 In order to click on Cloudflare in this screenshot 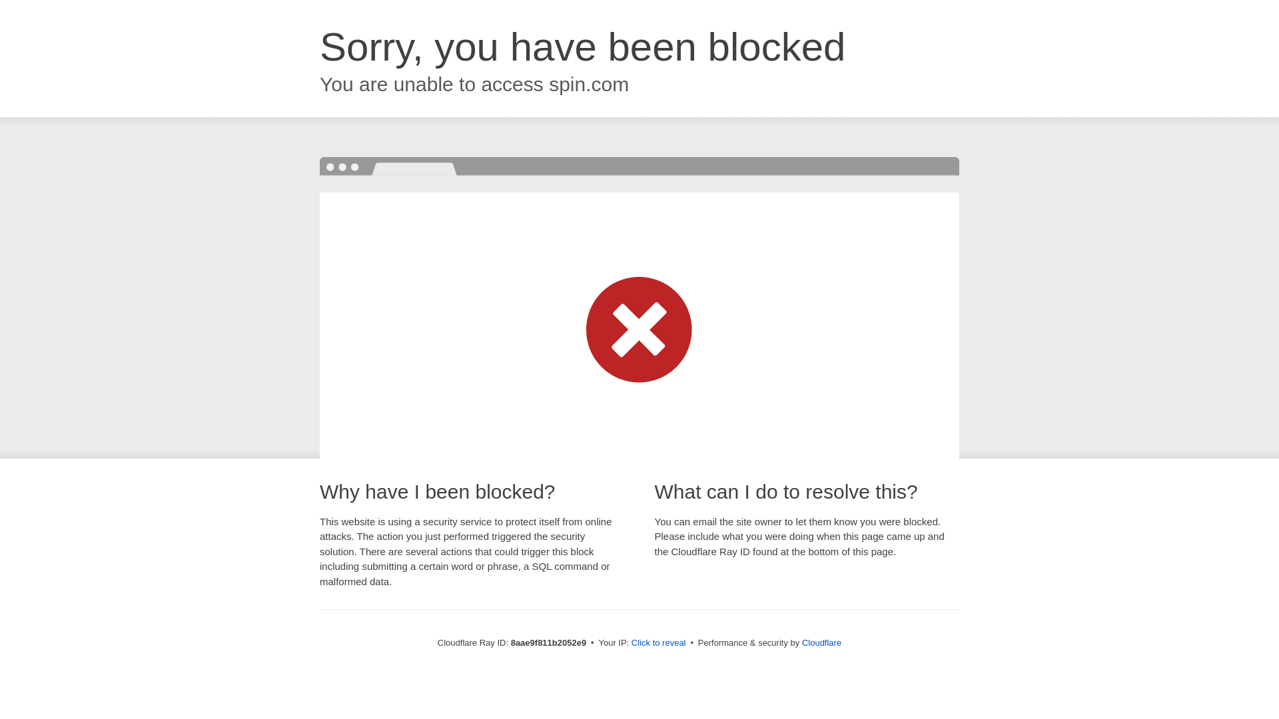, I will do `click(821, 642)`.